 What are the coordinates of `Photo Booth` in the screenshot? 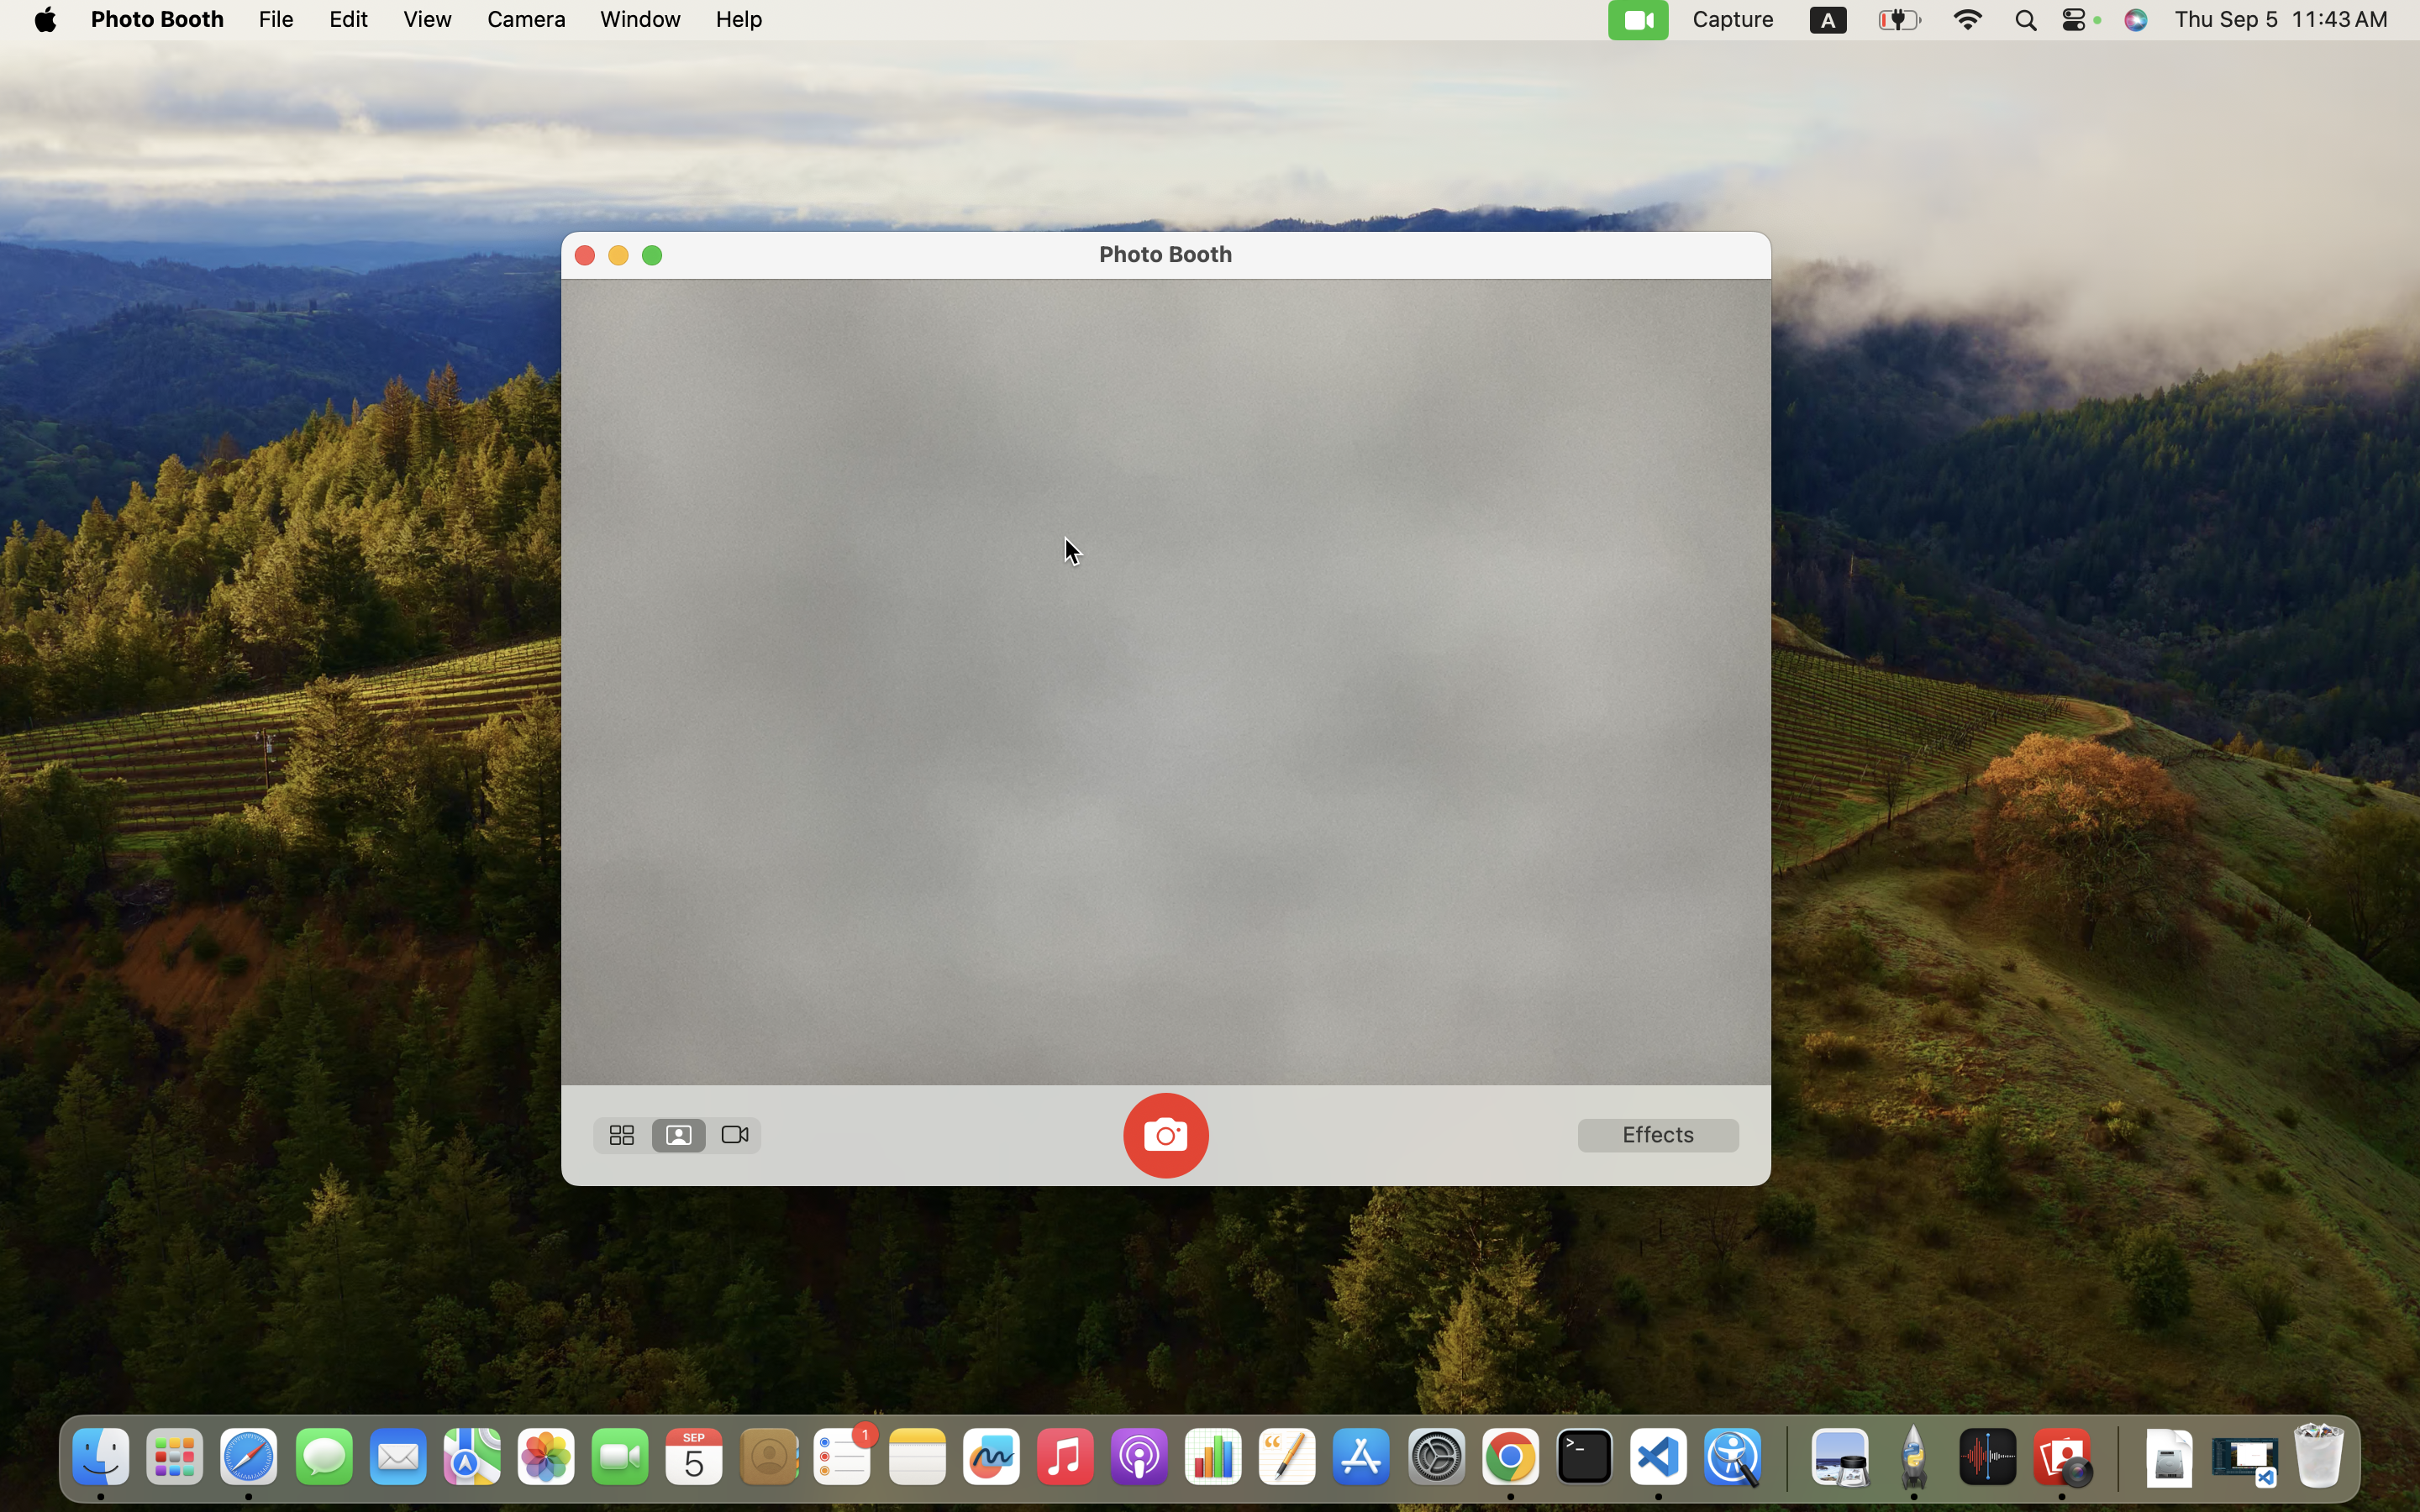 It's located at (1166, 254).